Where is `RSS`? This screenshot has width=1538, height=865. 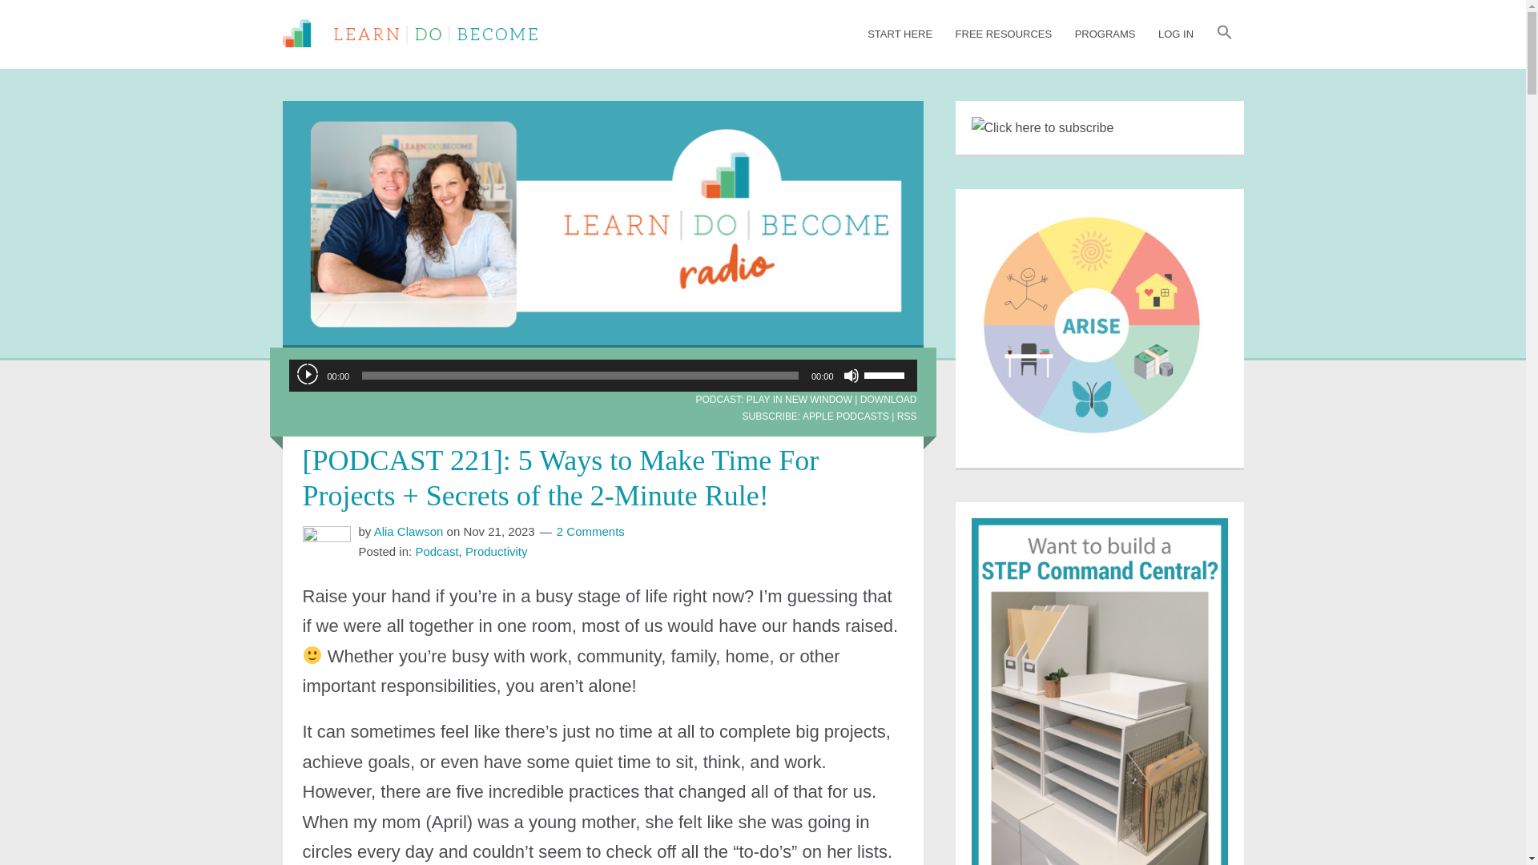
RSS is located at coordinates (907, 416).